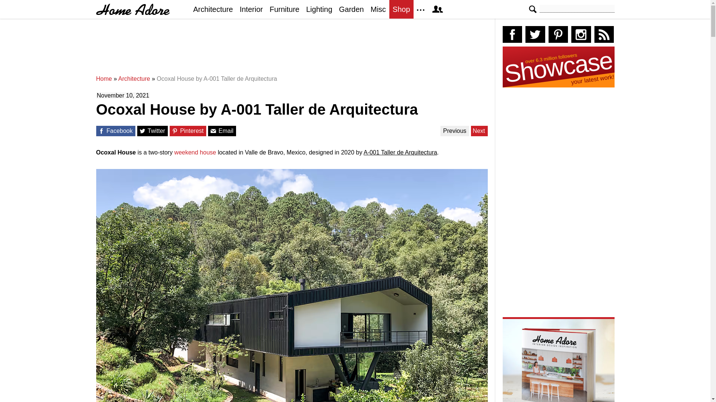 The height and width of the screenshot is (402, 716). Describe the element at coordinates (293, 50) in the screenshot. I see `Advertisement` at that location.